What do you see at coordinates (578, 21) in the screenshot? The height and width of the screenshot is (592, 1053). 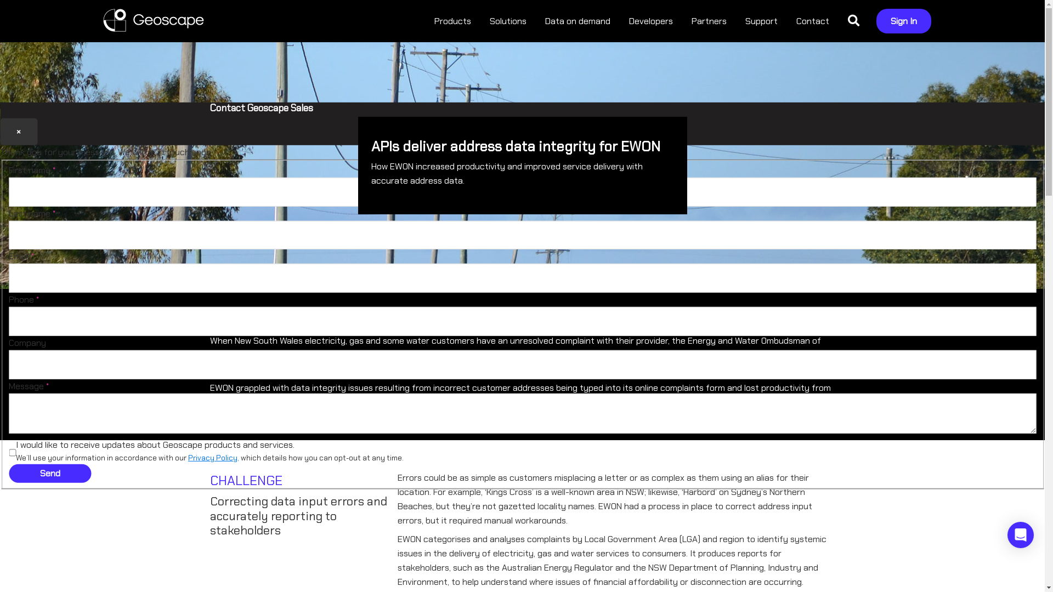 I see `Data on demand` at bounding box center [578, 21].